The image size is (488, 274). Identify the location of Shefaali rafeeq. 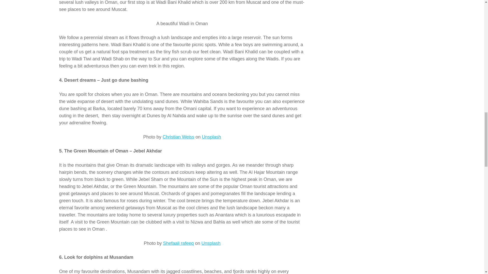
(178, 243).